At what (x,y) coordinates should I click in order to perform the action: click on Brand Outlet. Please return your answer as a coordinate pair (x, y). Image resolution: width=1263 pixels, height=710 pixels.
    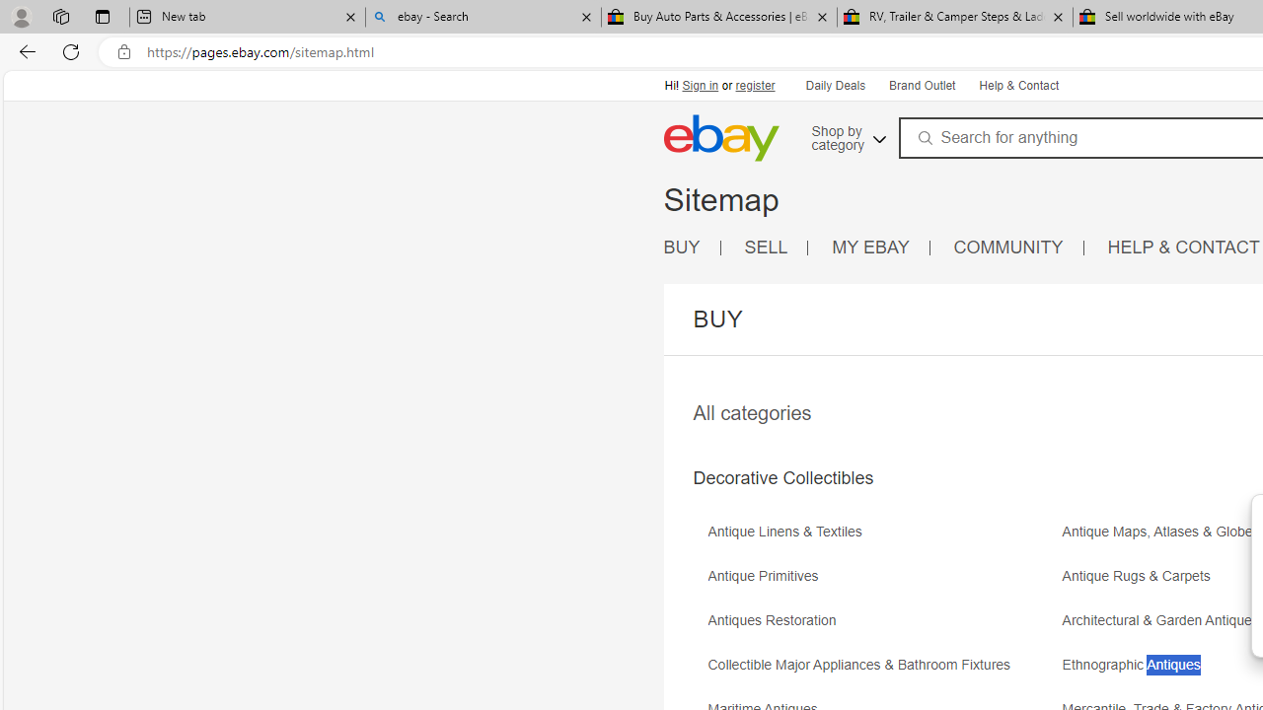
    Looking at the image, I should click on (922, 87).